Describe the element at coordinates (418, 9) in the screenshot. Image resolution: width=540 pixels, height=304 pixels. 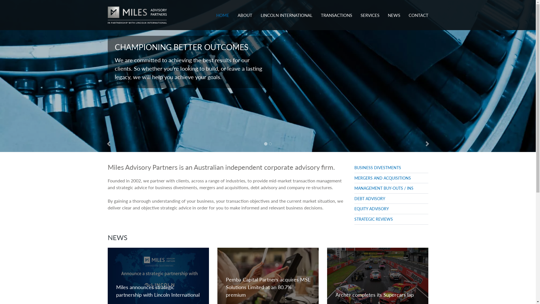
I see `CONTACT` at that location.